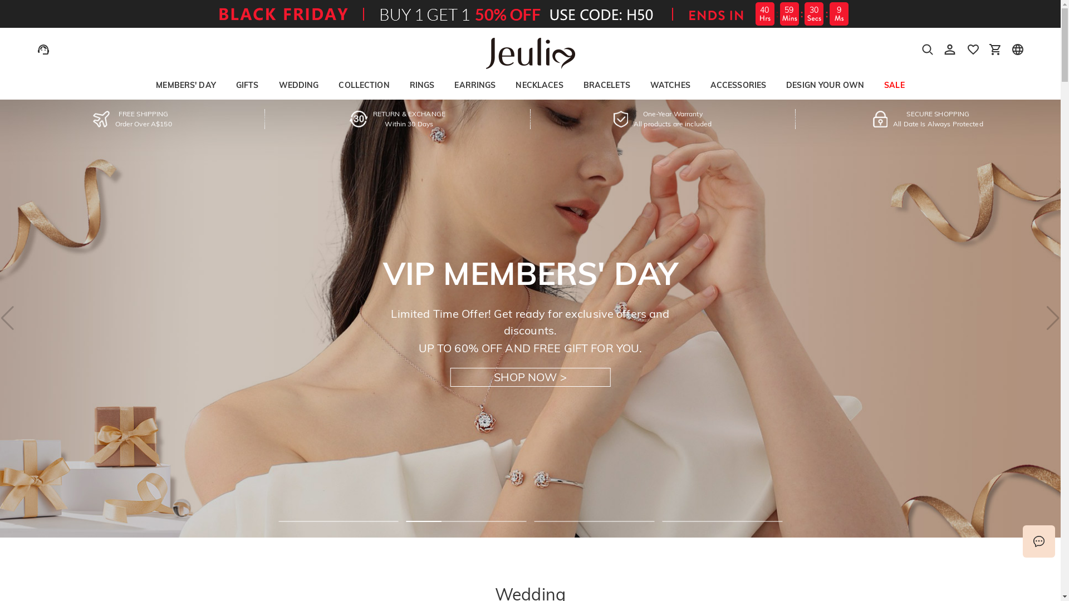 The image size is (1069, 601). I want to click on 40
59
50
4, so click(530, 14).